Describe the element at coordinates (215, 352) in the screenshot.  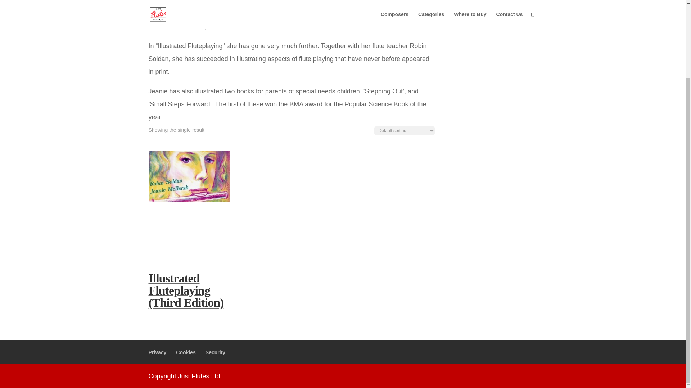
I see `Security` at that location.